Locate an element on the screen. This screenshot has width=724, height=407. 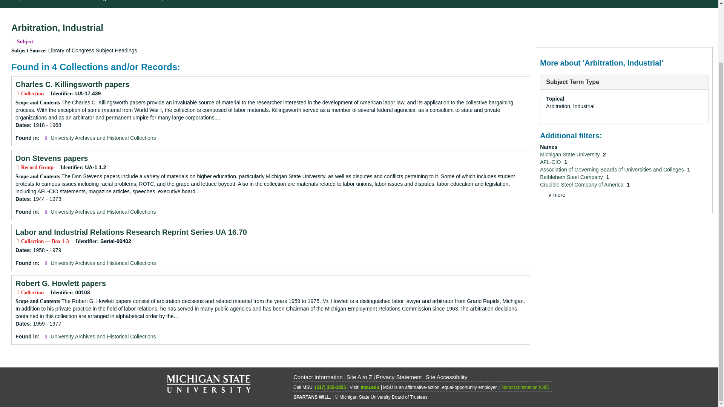
Charles C. Killingsworth papers is located at coordinates (72, 84).